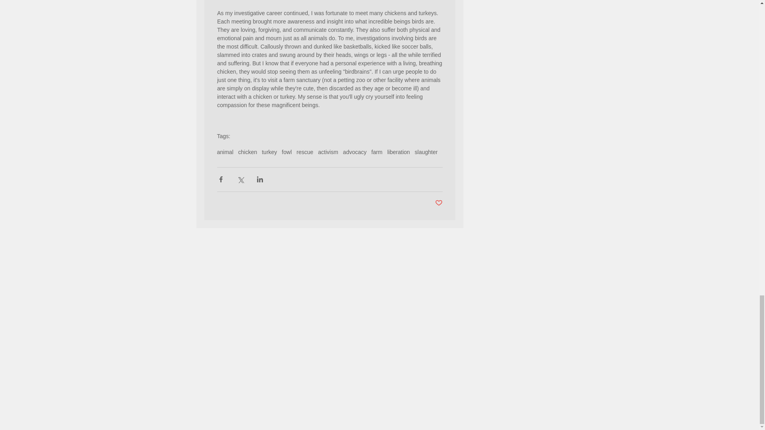  Describe the element at coordinates (225, 152) in the screenshot. I see `animal` at that location.